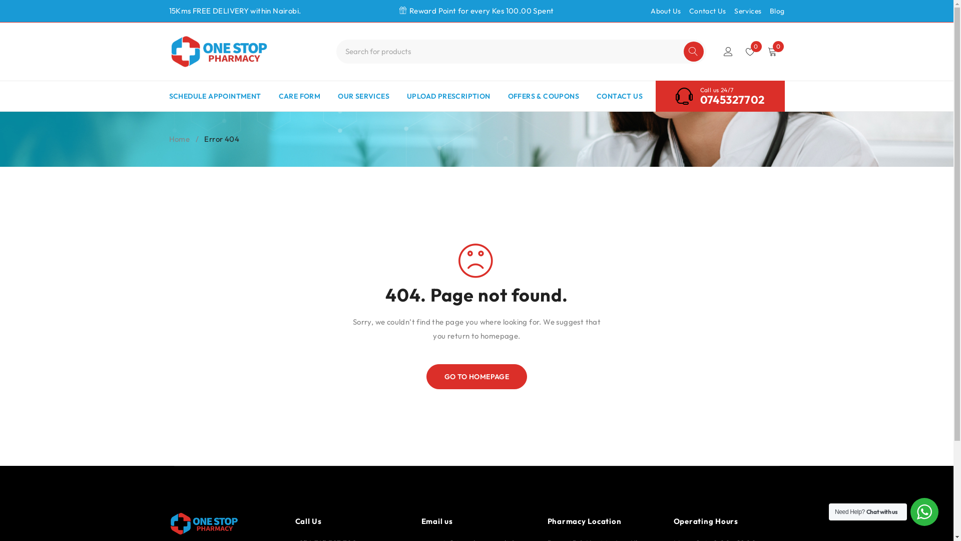 The height and width of the screenshot is (541, 961). Describe the element at coordinates (748, 11) in the screenshot. I see `Services` at that location.